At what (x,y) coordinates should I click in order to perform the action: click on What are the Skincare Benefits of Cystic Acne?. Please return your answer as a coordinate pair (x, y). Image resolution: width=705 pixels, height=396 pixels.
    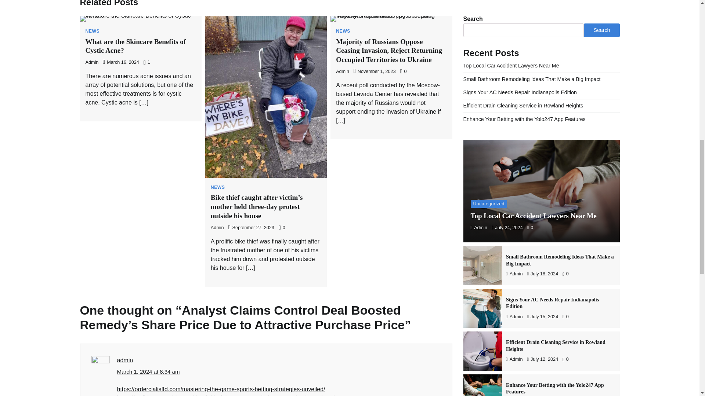
    Looking at the image, I should click on (135, 46).